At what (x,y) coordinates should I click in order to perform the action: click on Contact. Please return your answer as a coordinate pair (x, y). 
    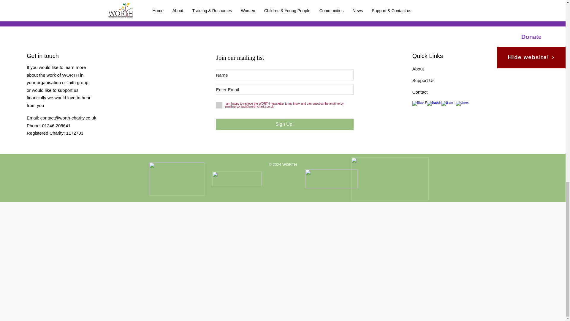
    Looking at the image, I should click on (420, 92).